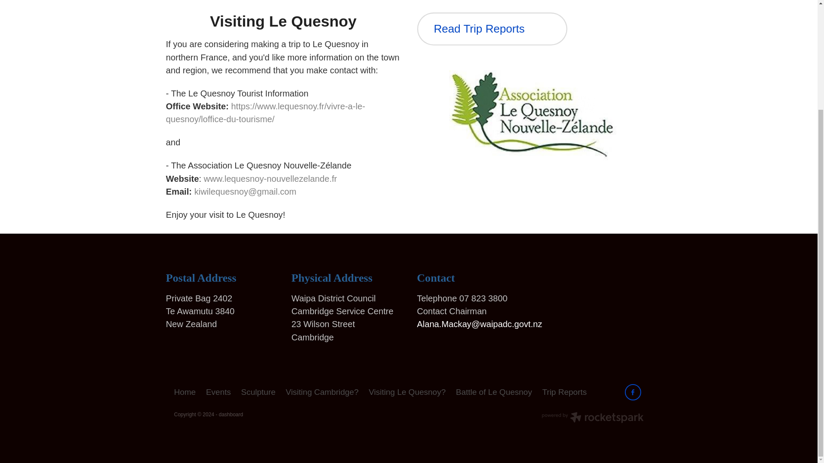  I want to click on Sculpture, so click(258, 392).